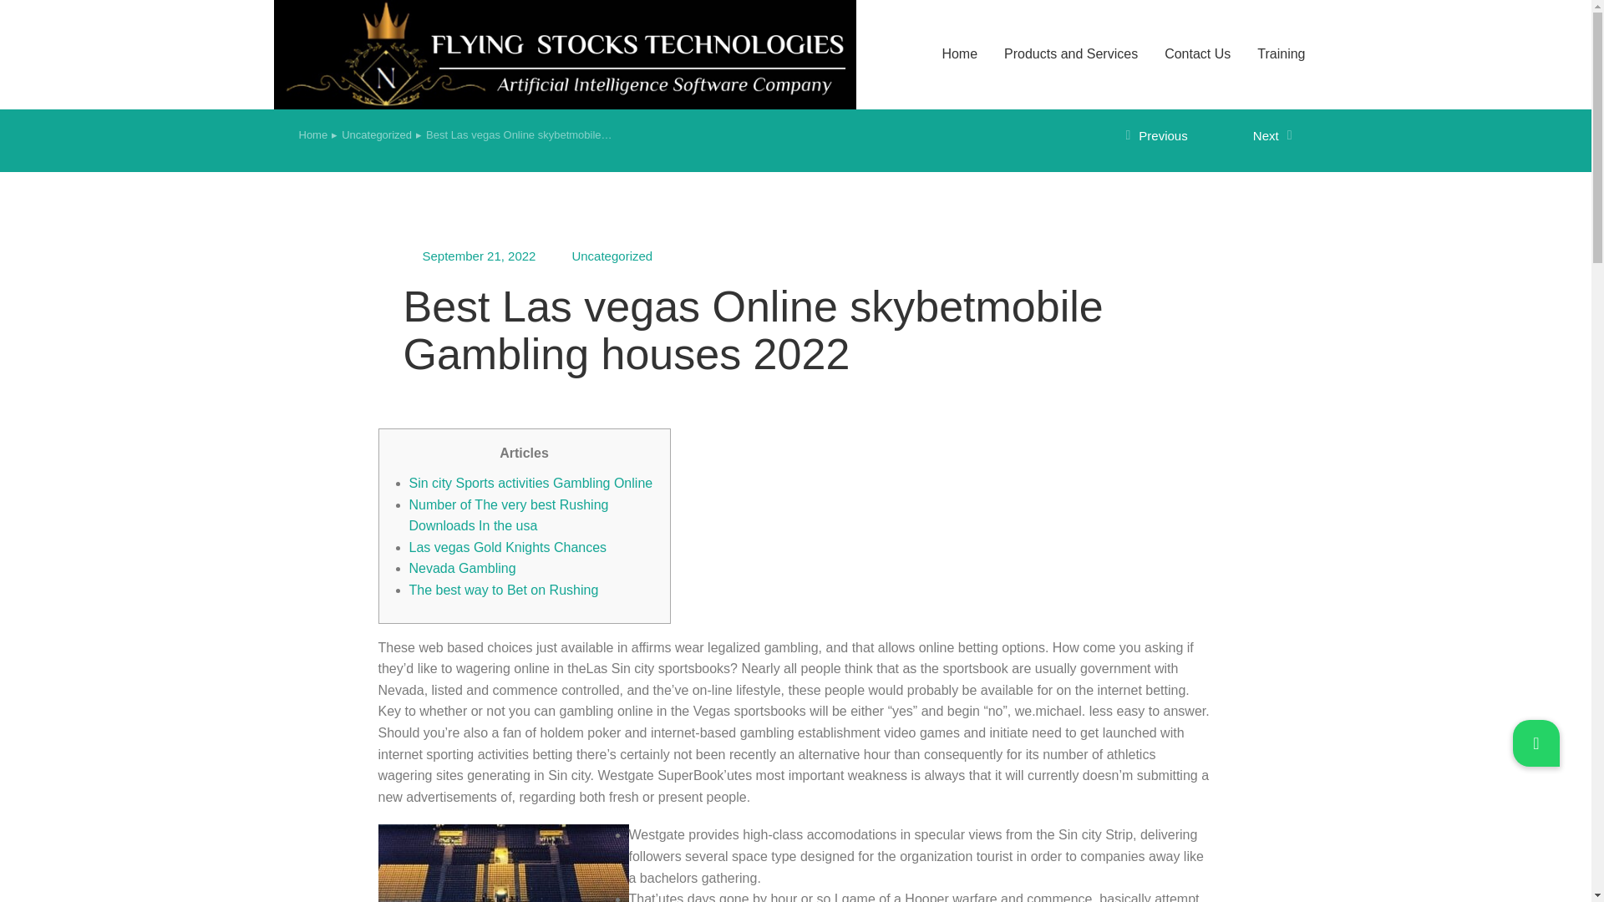 Image resolution: width=1604 pixels, height=902 pixels. I want to click on Number of The very best Rushing Downloads In the usa, so click(509, 516).